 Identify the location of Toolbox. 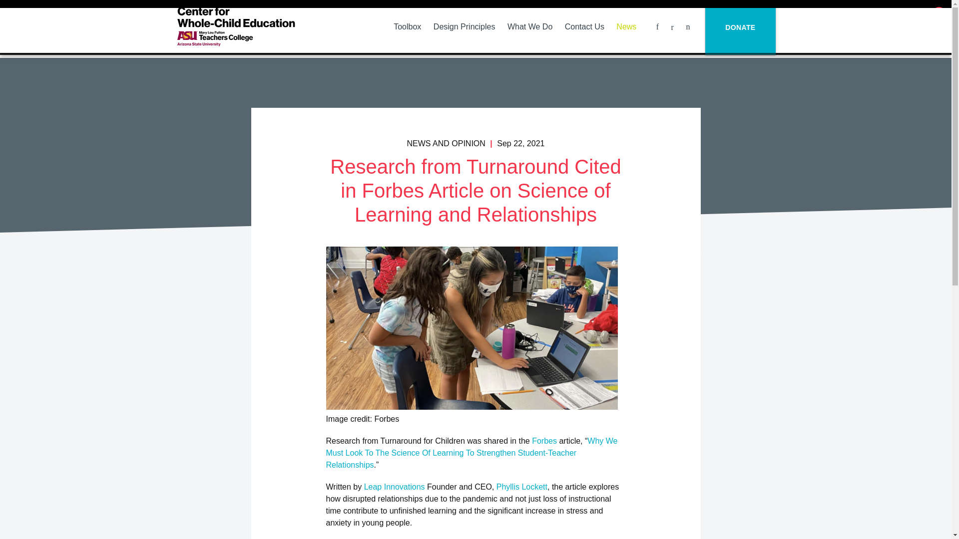
(407, 26).